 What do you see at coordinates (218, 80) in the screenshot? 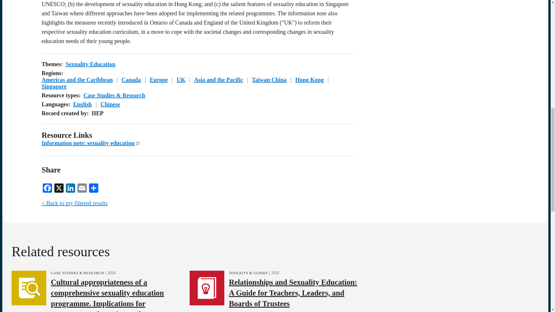
I see `Asia and the Pacific` at bounding box center [218, 80].